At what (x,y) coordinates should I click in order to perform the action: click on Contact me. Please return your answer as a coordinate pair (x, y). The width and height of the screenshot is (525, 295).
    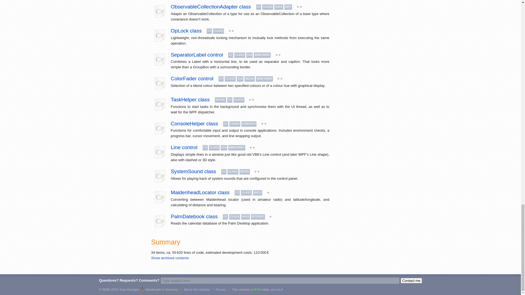
    Looking at the image, I should click on (411, 281).